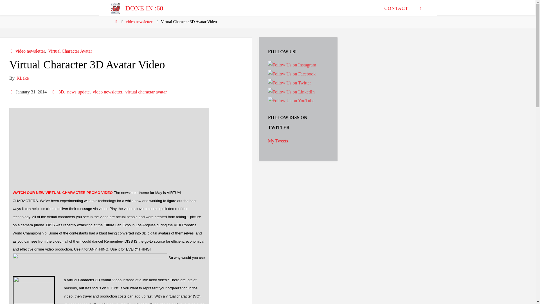 The width and height of the screenshot is (540, 304). I want to click on prospermediatv, so click(291, 74).